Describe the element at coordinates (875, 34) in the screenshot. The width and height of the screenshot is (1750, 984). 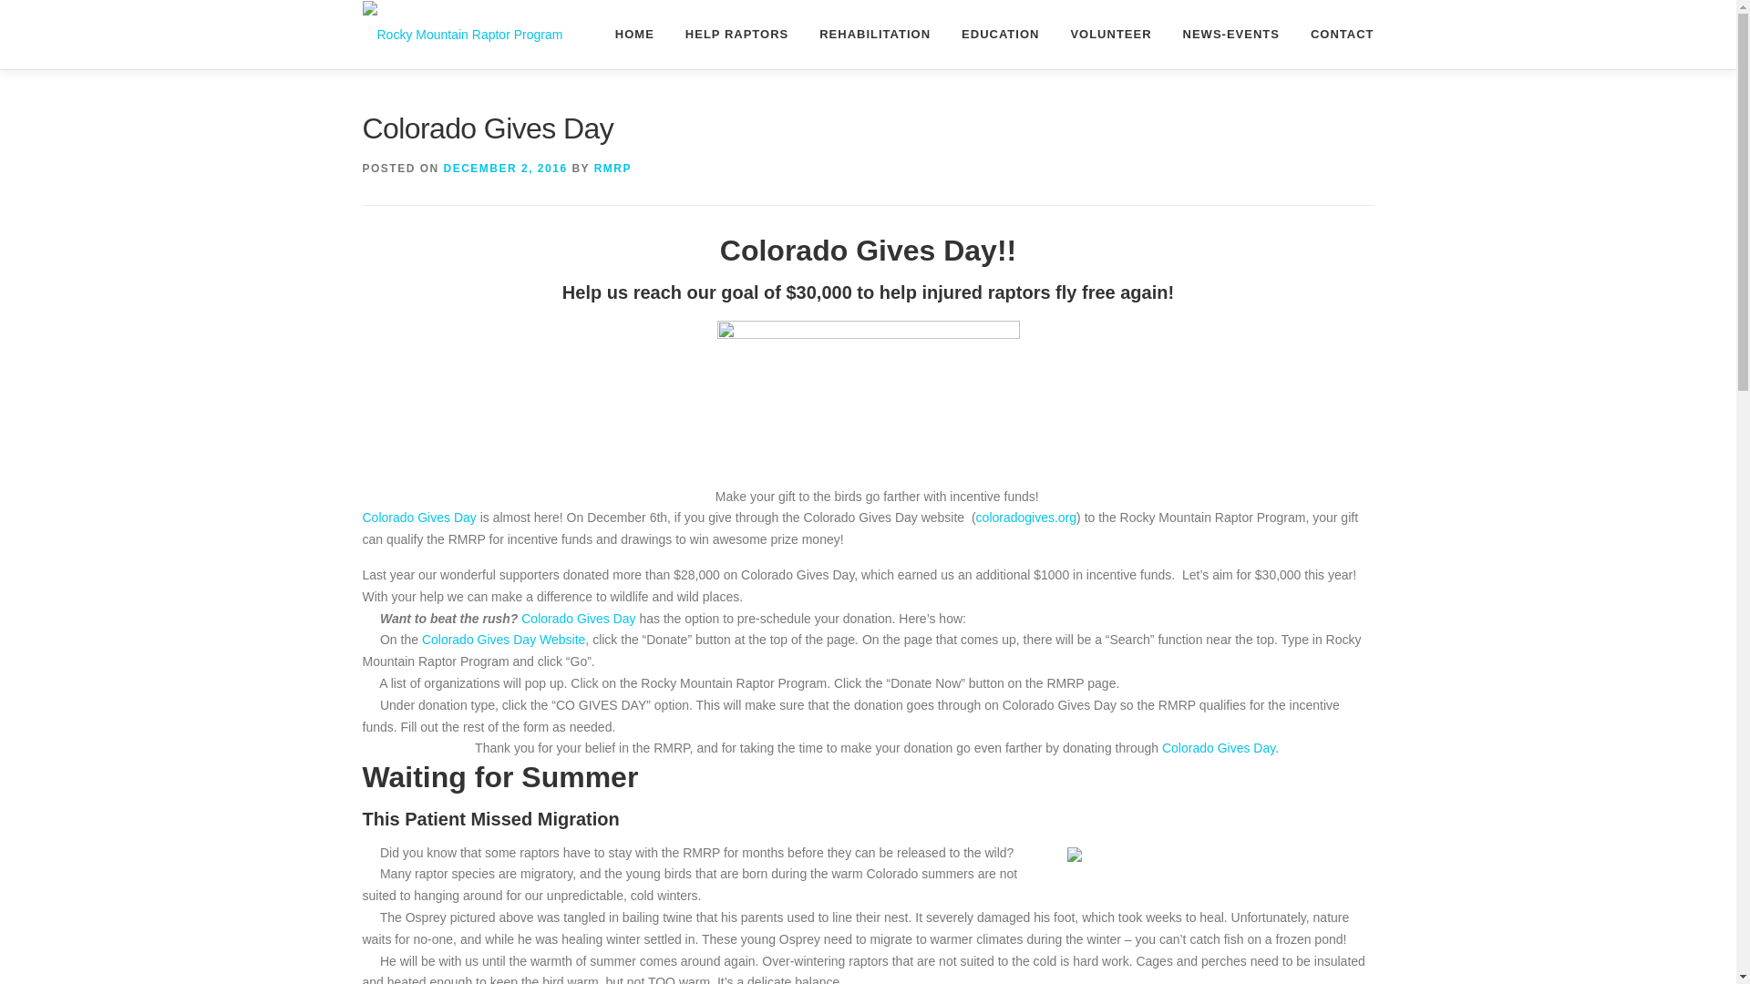
I see `REHABILITATION` at that location.